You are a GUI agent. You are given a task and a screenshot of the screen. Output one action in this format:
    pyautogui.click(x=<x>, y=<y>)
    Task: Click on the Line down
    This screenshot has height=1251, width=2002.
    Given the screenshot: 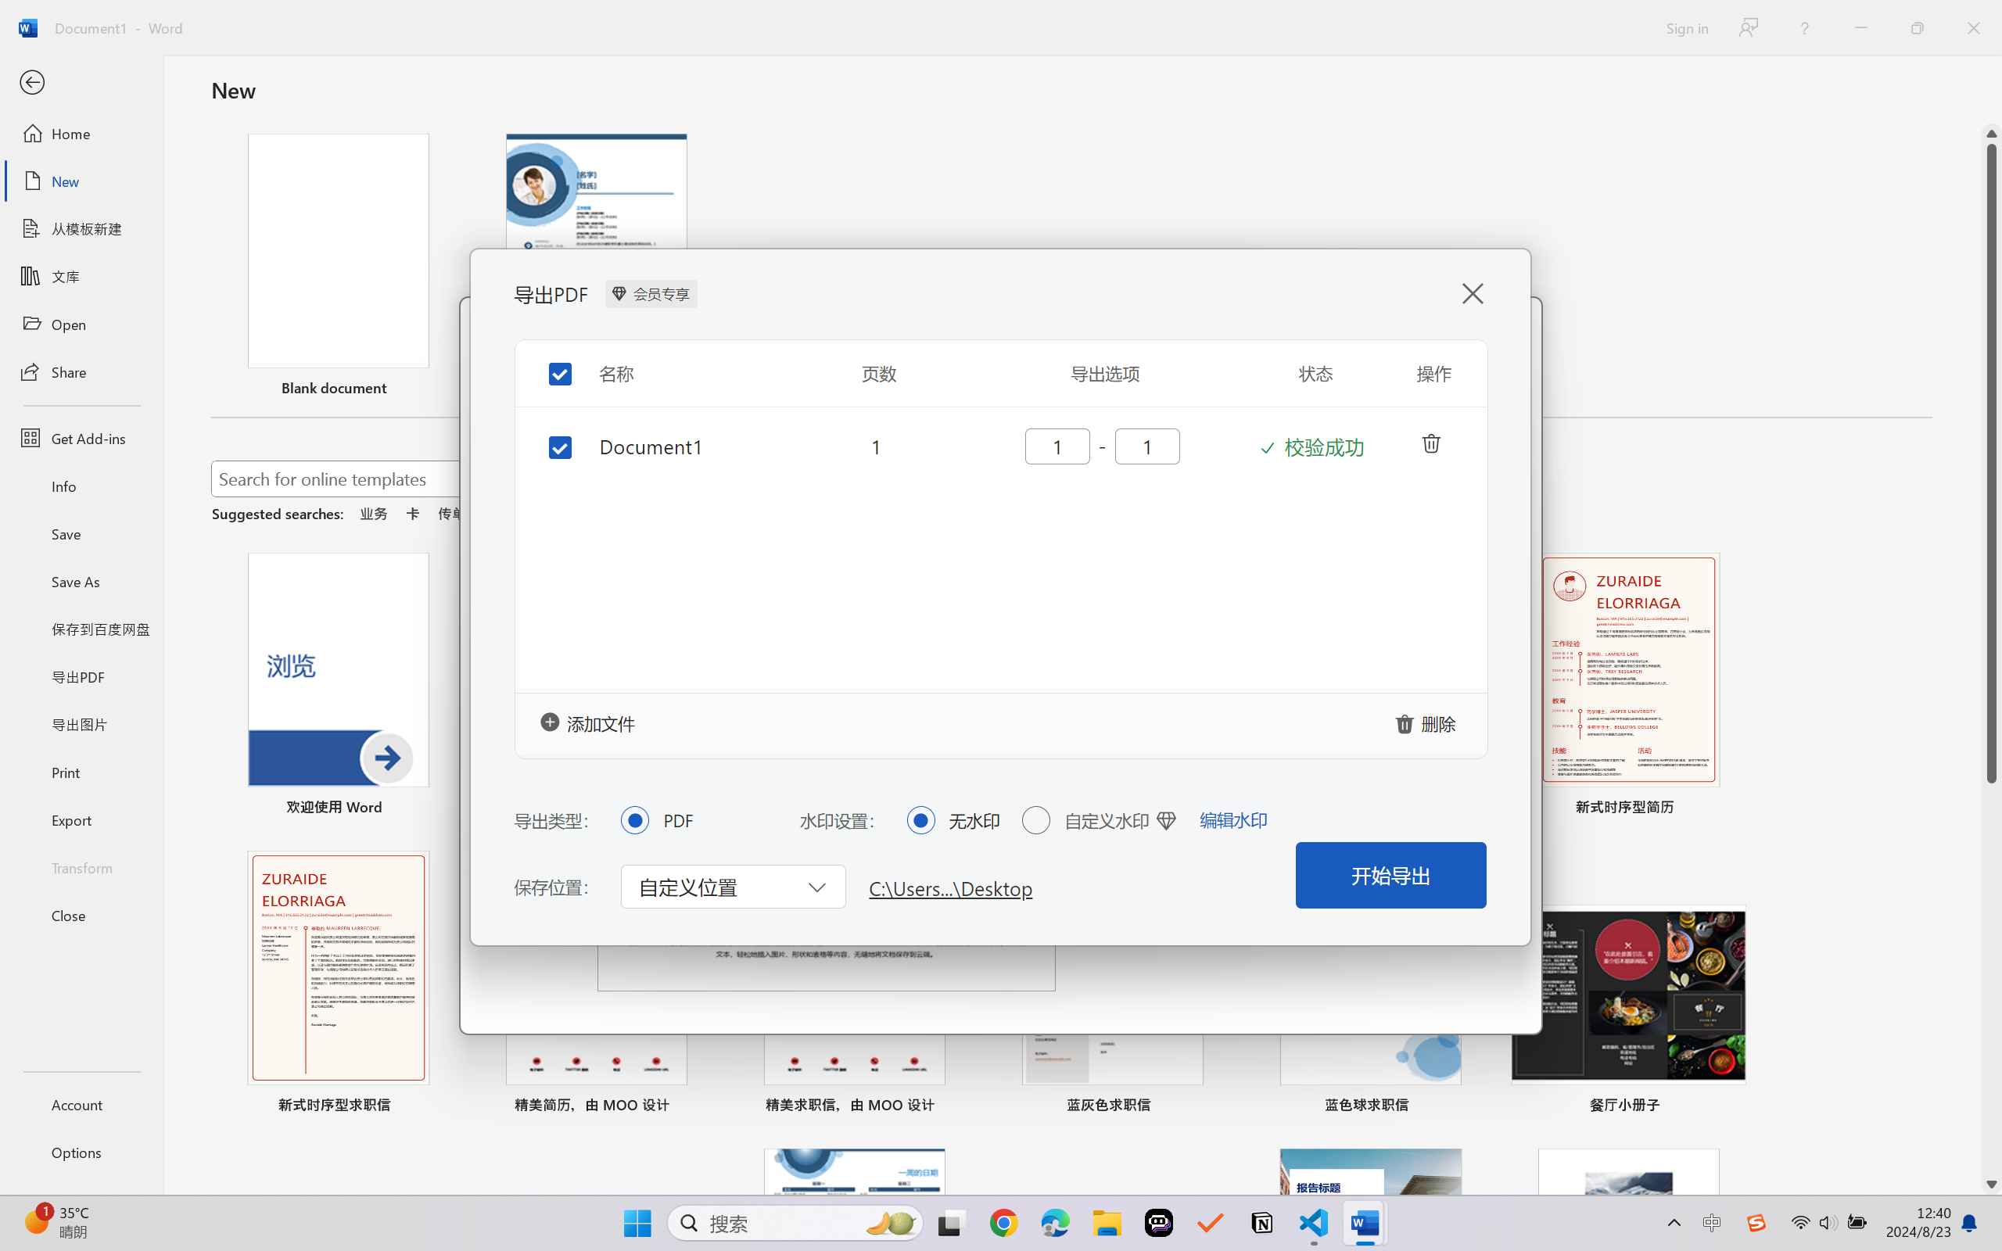 What is the action you would take?
    pyautogui.click(x=1992, y=1185)
    